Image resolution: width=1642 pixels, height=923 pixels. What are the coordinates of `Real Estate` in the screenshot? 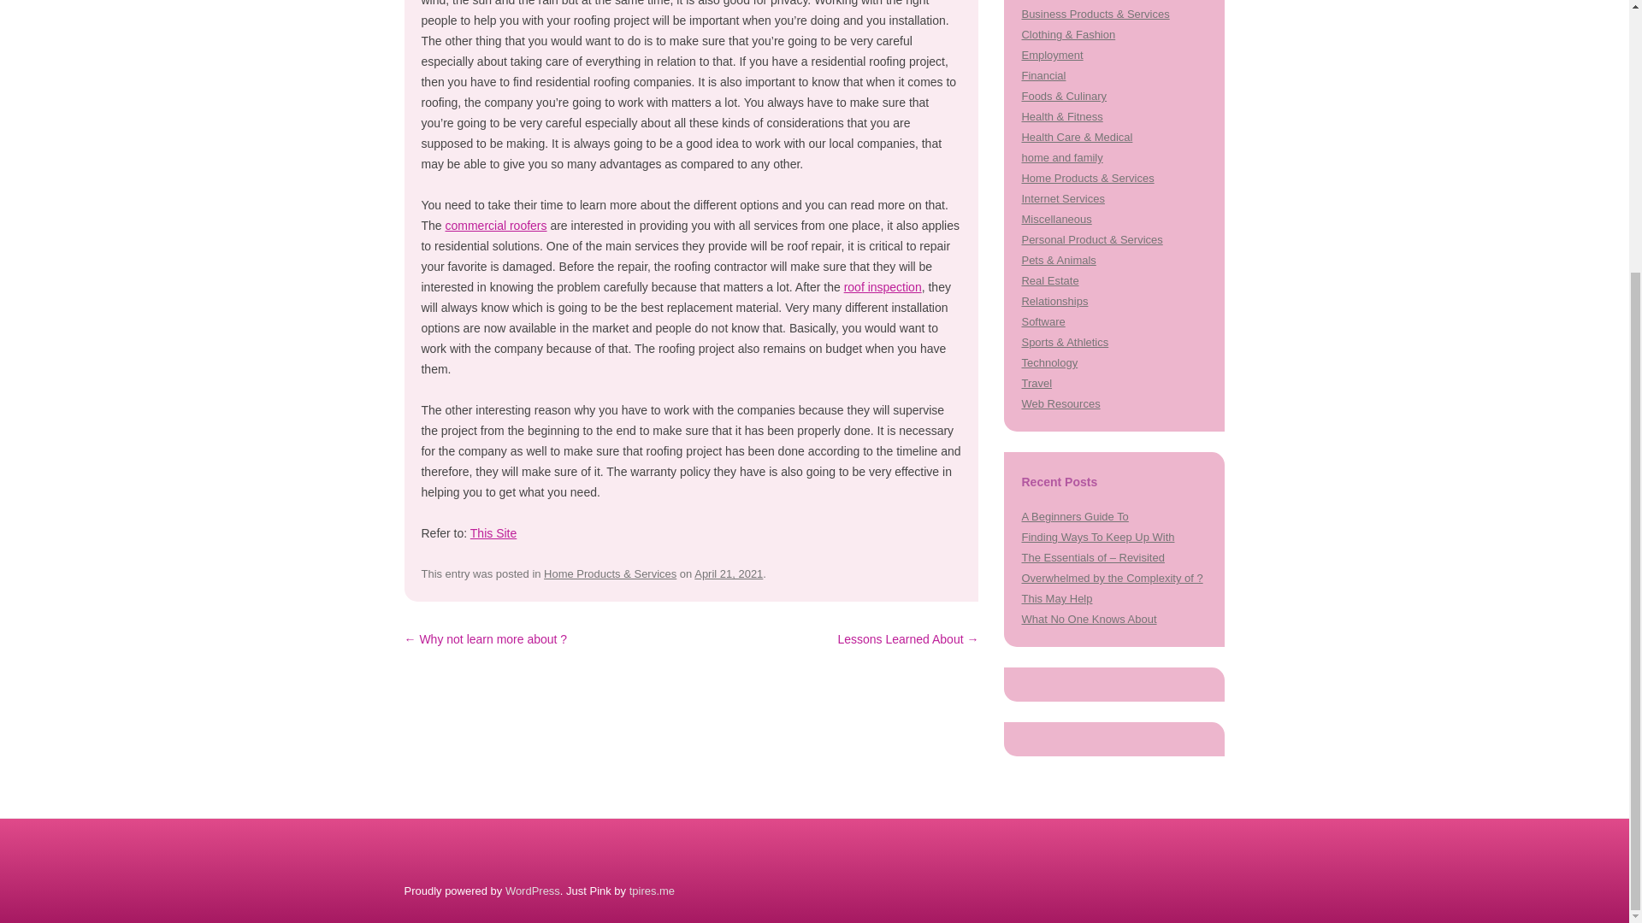 It's located at (1050, 280).